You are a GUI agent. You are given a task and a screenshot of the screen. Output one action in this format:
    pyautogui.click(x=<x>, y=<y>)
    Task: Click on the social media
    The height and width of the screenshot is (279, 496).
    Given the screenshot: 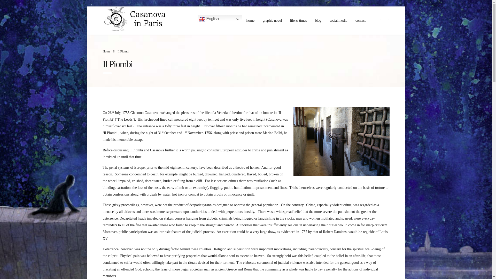 What is the action you would take?
    pyautogui.click(x=338, y=21)
    